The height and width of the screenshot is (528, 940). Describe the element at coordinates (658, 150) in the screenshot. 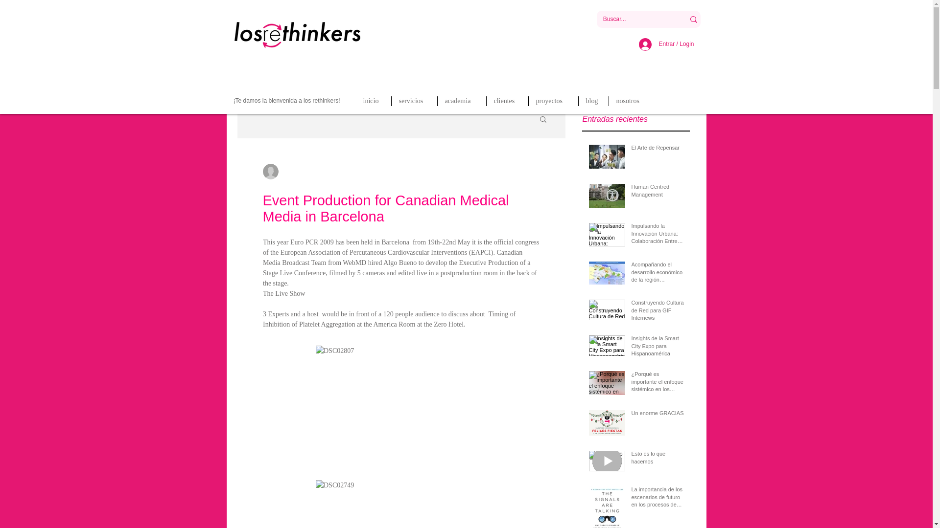

I see `El Arte de Repensar` at that location.